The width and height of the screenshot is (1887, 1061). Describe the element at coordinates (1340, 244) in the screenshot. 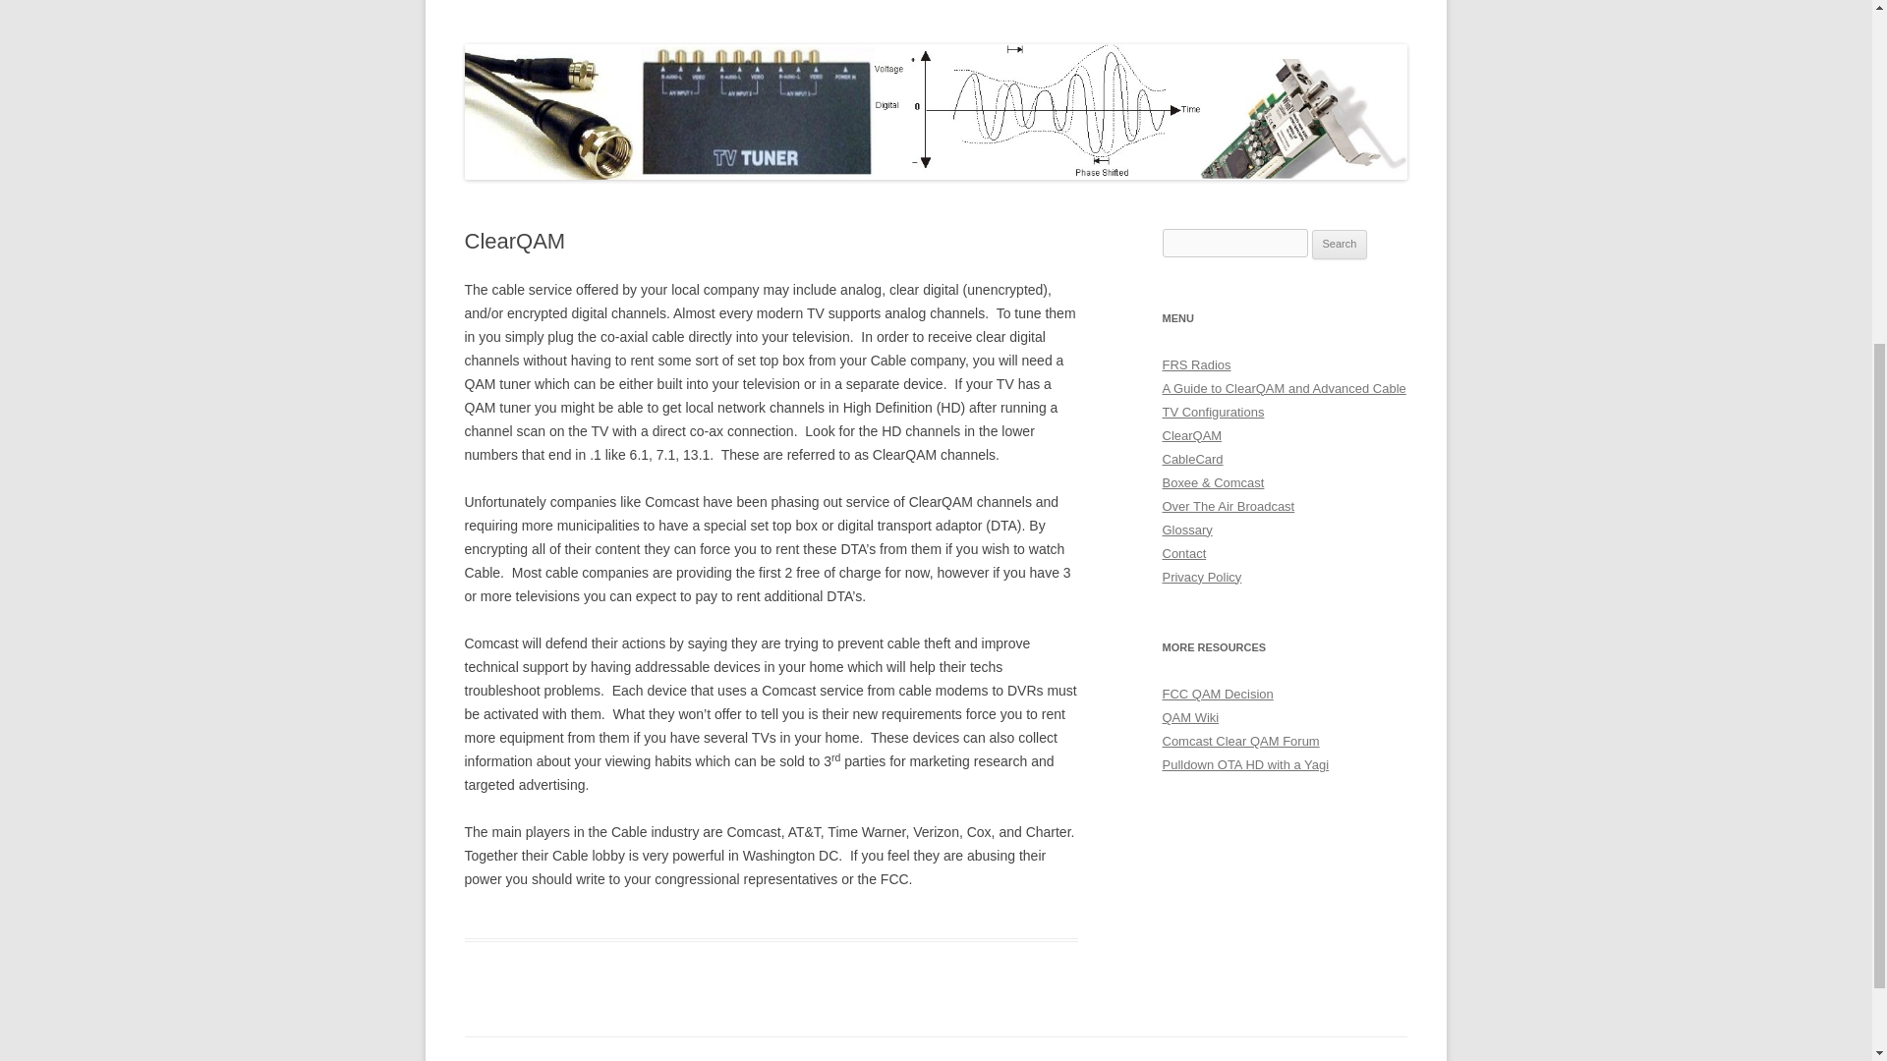

I see `Search` at that location.